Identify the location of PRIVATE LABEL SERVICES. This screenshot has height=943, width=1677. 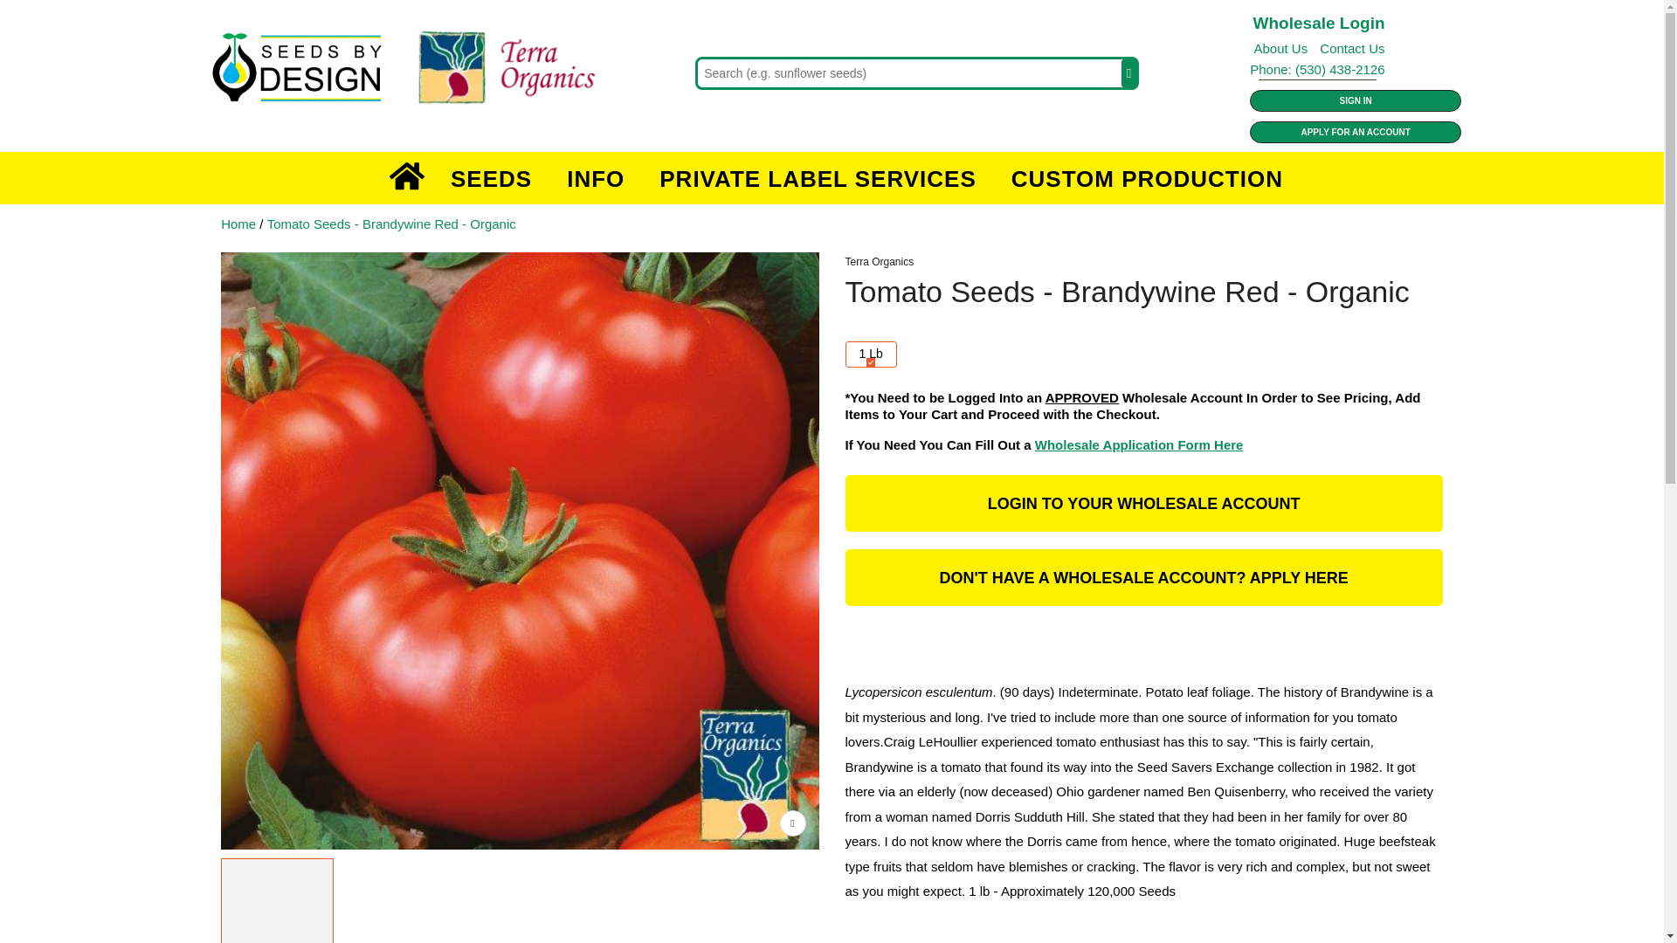
(818, 178).